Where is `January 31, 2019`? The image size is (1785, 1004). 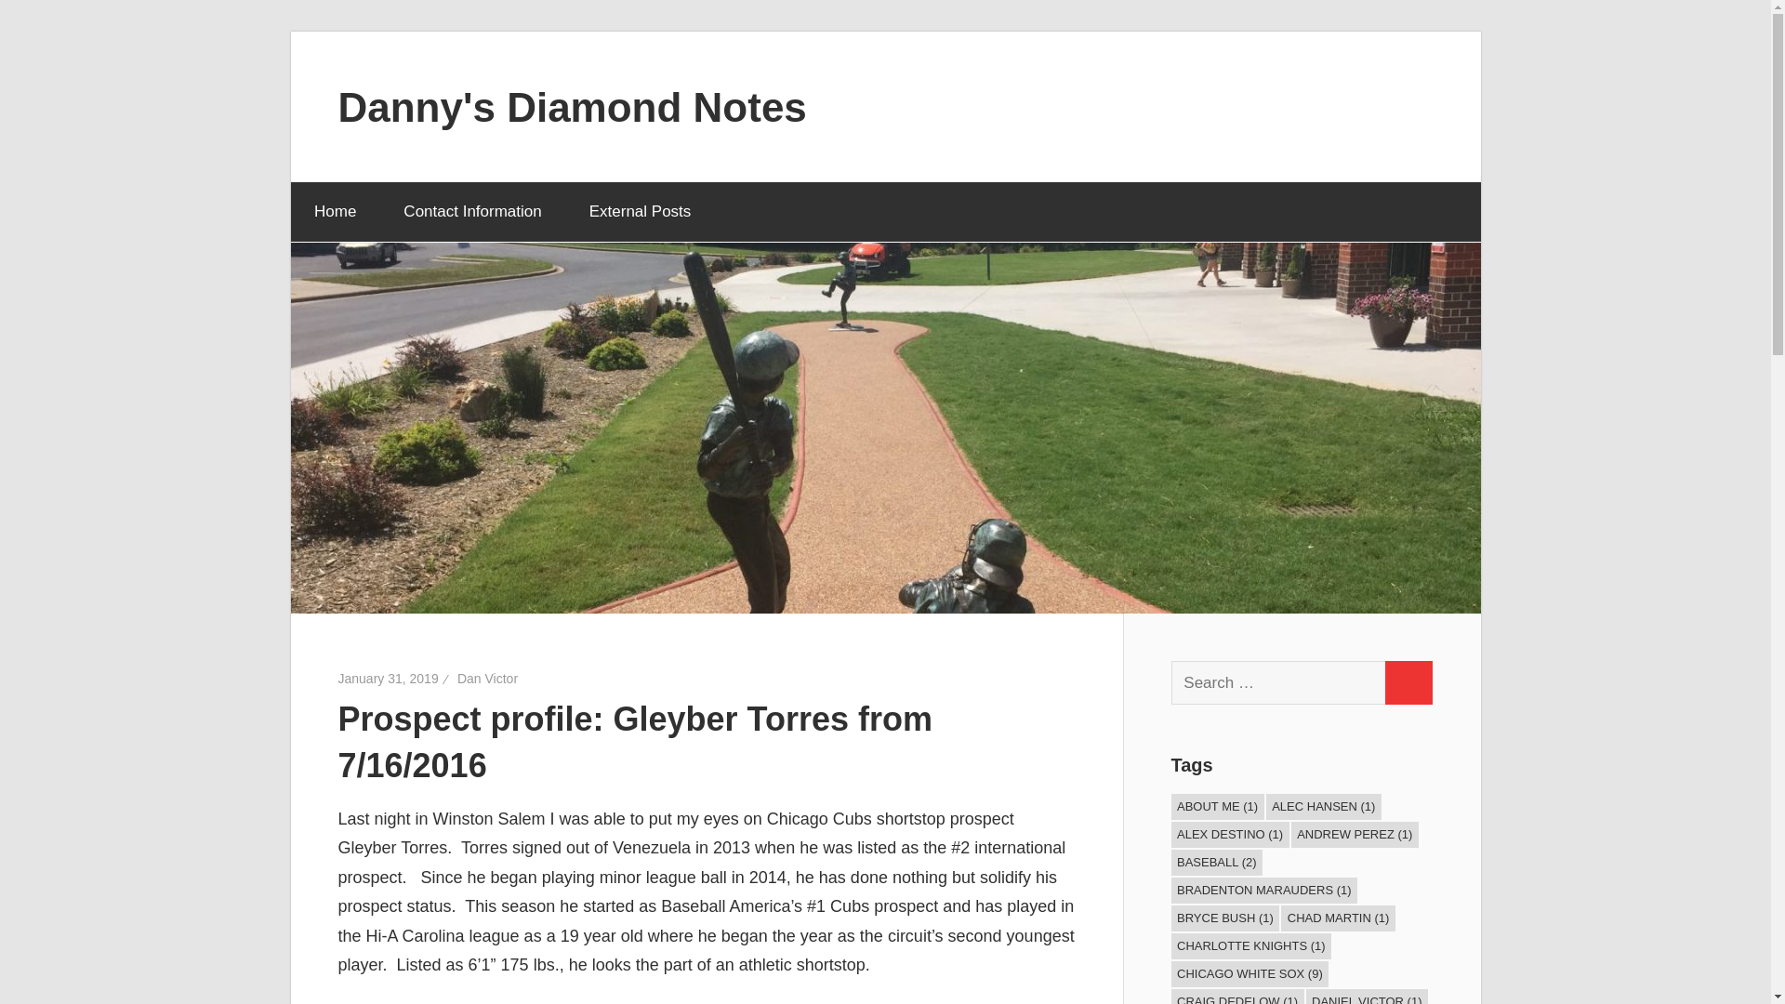
January 31, 2019 is located at coordinates (389, 679).